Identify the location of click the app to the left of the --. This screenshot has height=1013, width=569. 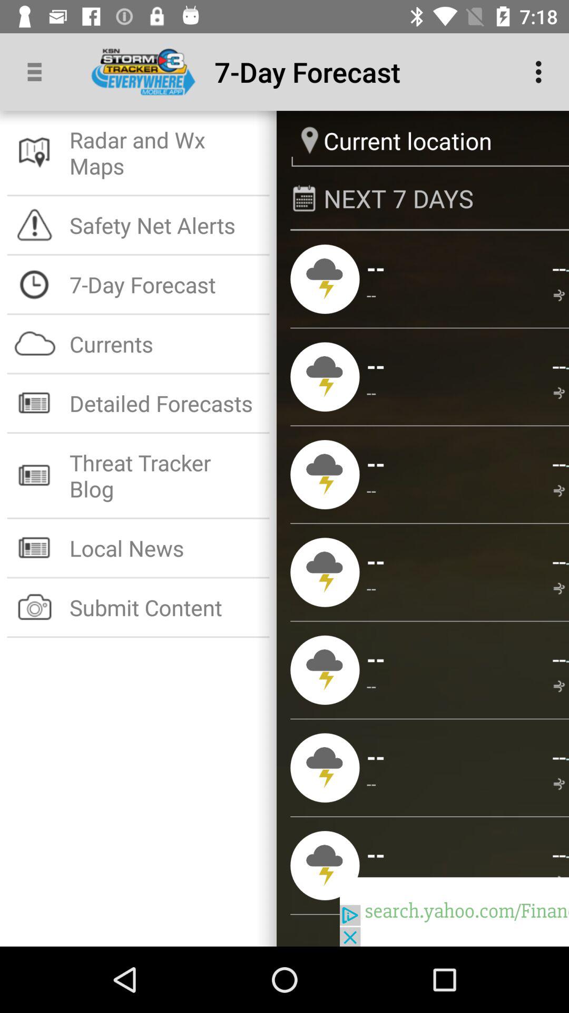
(371, 588).